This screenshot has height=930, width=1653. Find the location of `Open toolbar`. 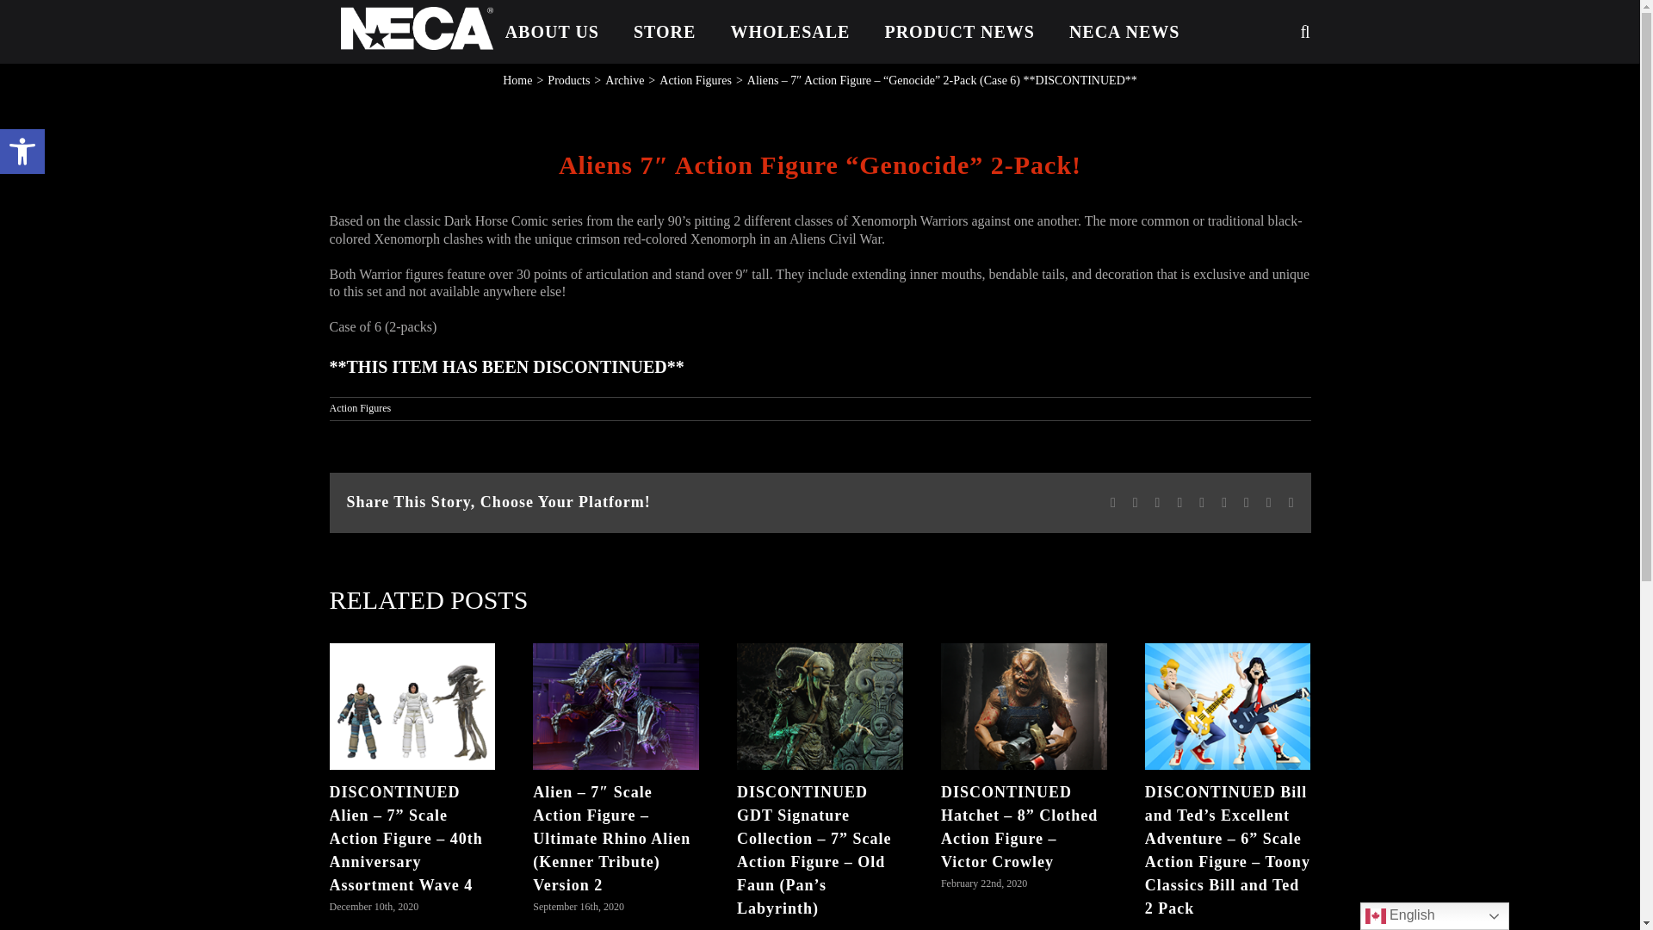

Open toolbar is located at coordinates (22, 152).